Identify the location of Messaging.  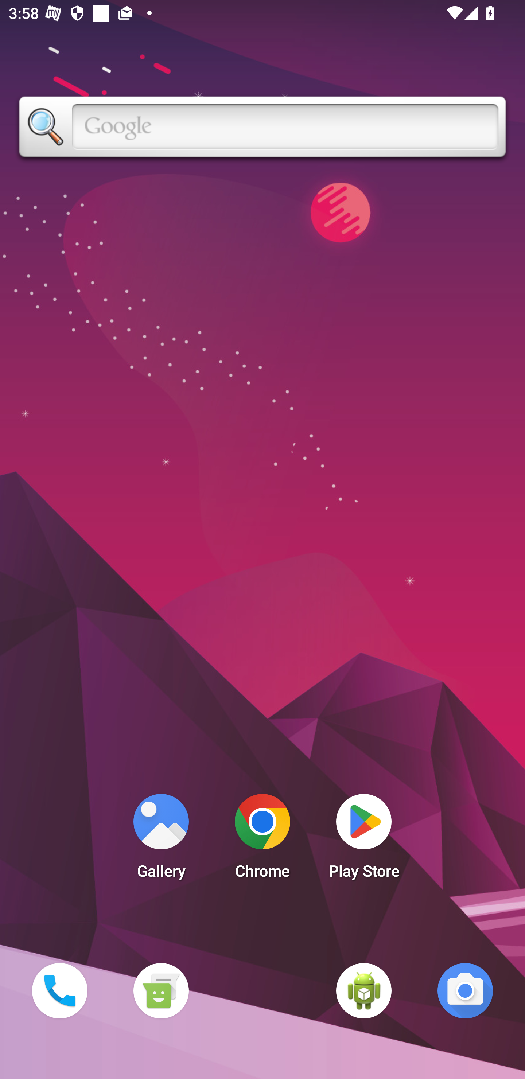
(161, 990).